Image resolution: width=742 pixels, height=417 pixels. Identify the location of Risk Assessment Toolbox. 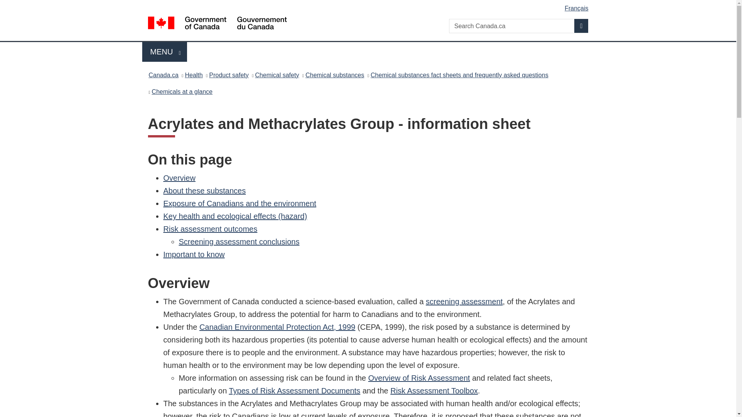
(434, 391).